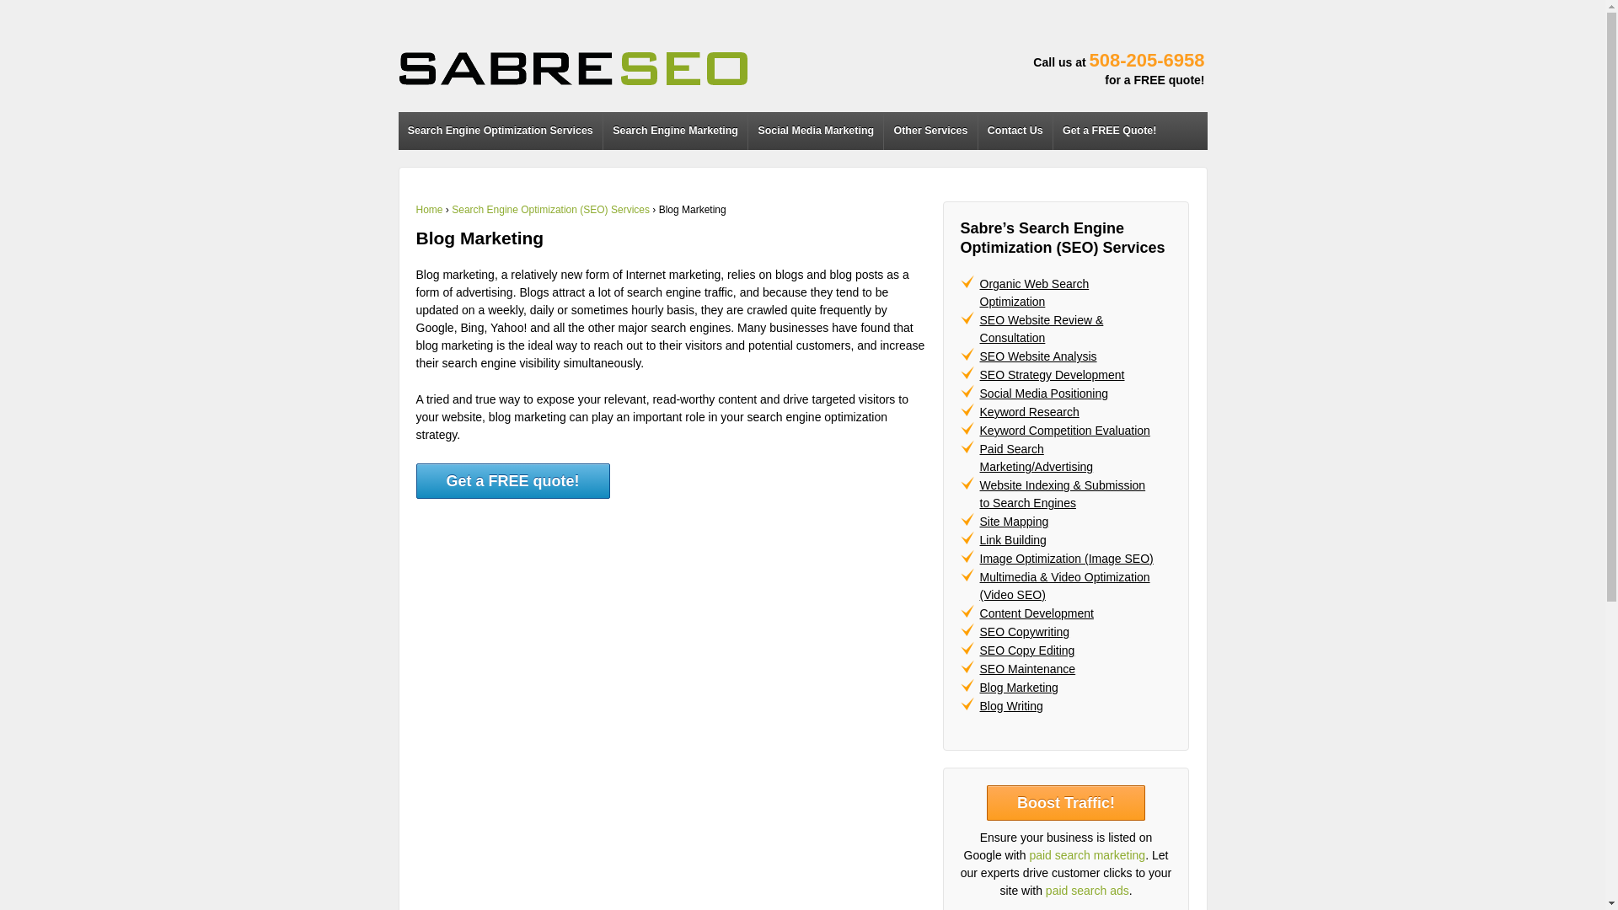 The width and height of the screenshot is (1618, 910). I want to click on Search Engine Optimization Services, so click(500, 131).